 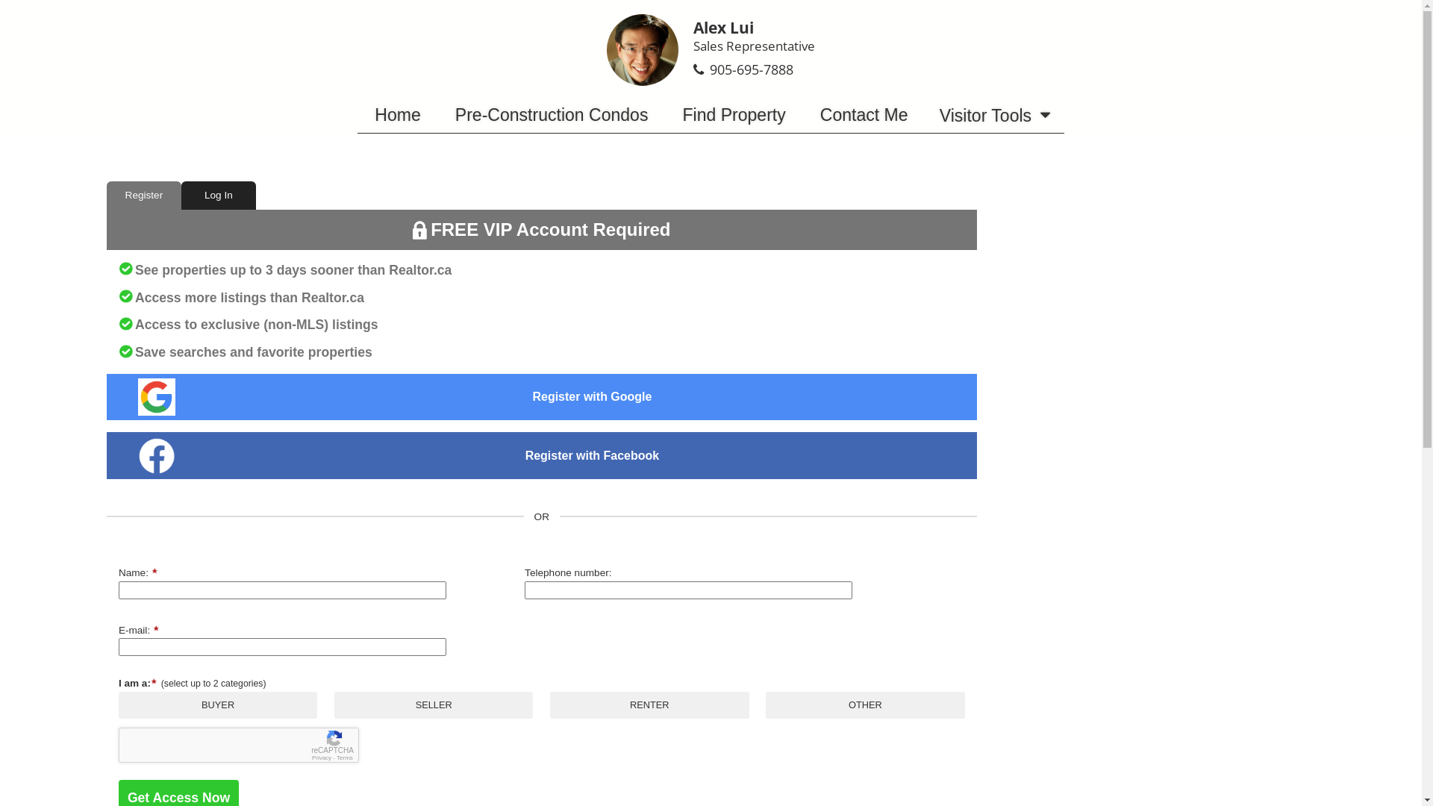 I want to click on Register with Google, so click(x=593, y=397).